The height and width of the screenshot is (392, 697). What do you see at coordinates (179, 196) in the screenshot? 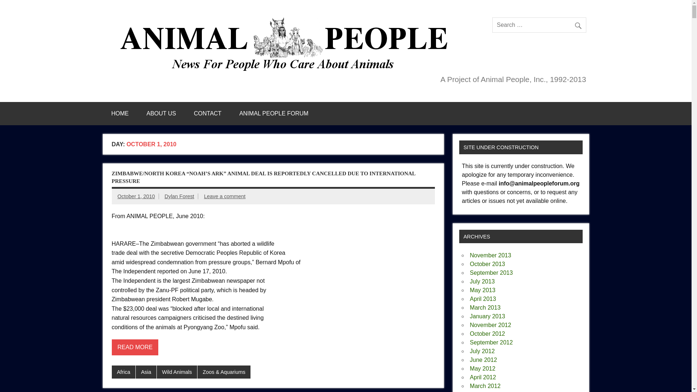
I see `View all posts by Dylan Forest` at bounding box center [179, 196].